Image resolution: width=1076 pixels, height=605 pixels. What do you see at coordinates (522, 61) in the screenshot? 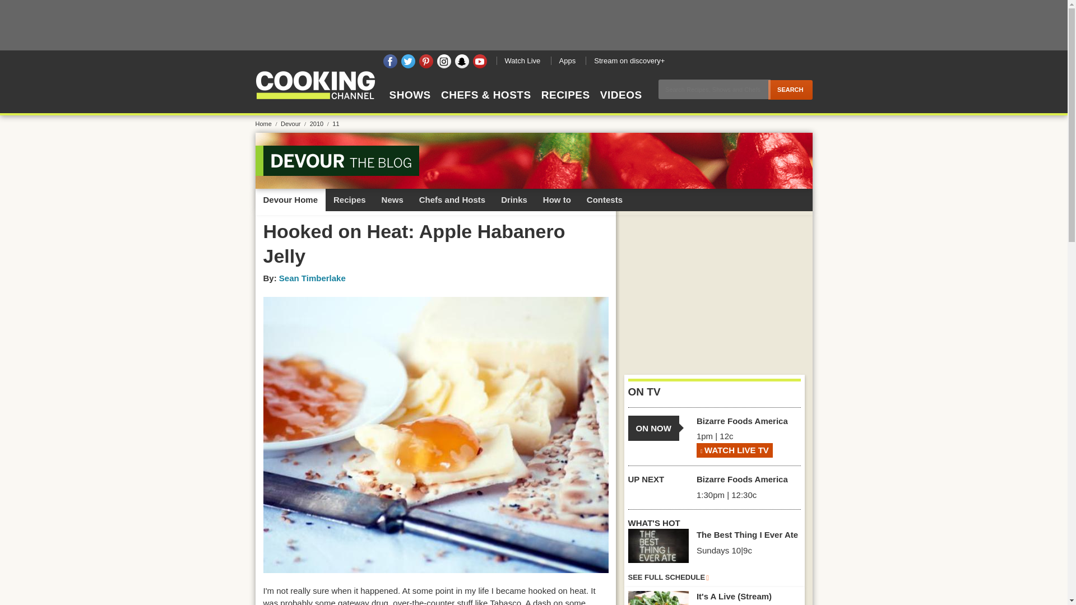
I see `Watch Live` at bounding box center [522, 61].